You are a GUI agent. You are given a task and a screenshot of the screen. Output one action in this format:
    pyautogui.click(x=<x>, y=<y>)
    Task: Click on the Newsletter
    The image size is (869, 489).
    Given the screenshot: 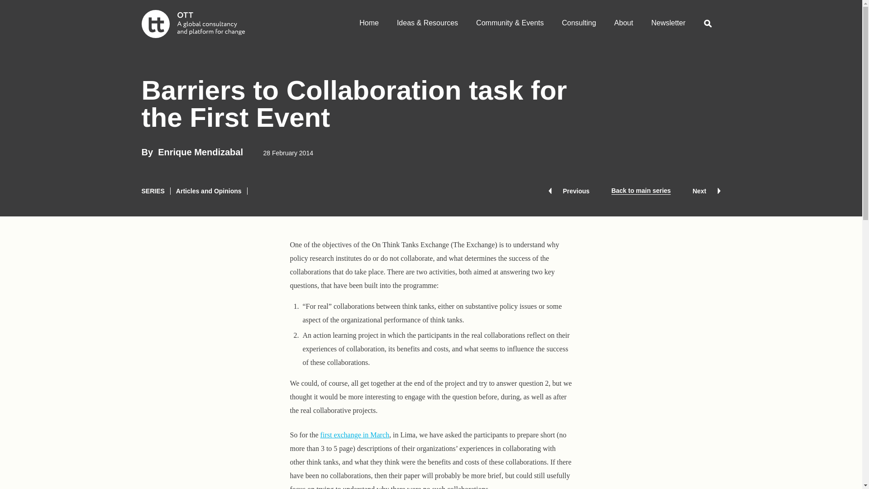 What is the action you would take?
    pyautogui.click(x=668, y=20)
    